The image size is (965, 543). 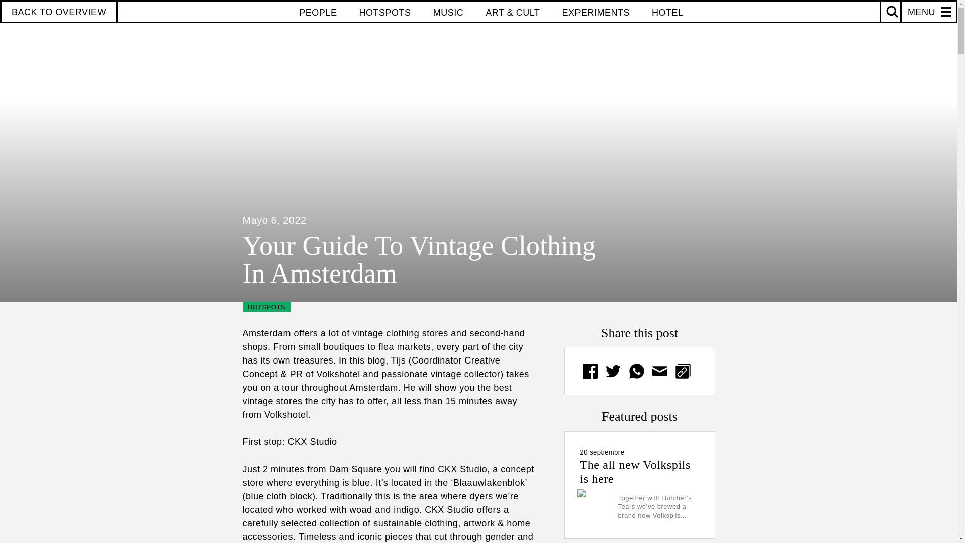 I want to click on PEOPLE, so click(x=318, y=12).